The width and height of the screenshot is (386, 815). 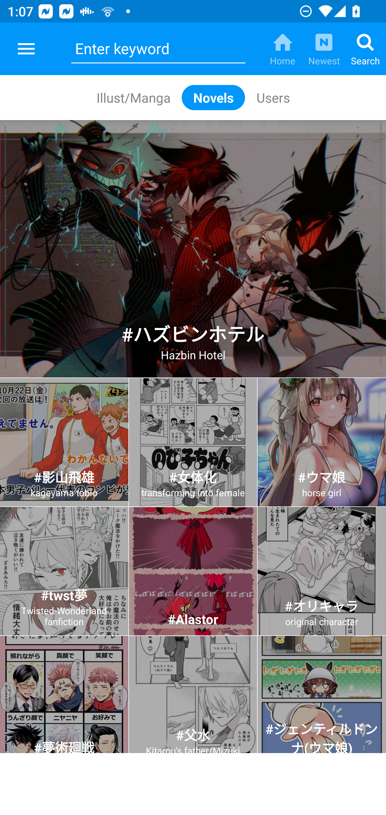 What do you see at coordinates (324, 49) in the screenshot?
I see `Newest` at bounding box center [324, 49].